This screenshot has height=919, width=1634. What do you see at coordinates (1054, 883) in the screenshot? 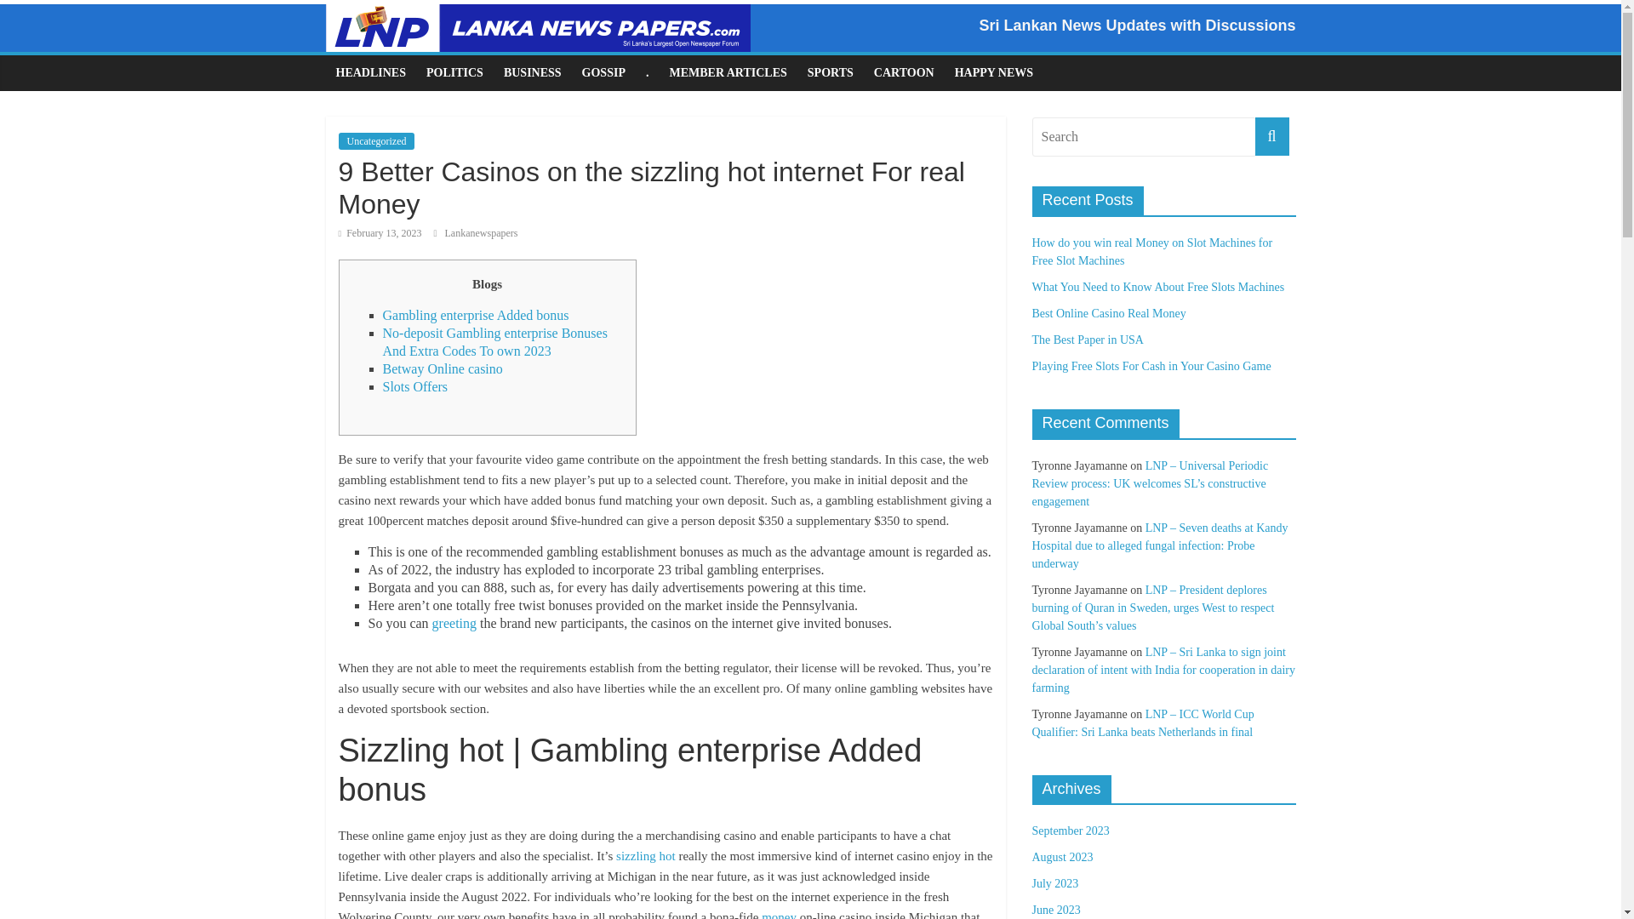
I see `July 2023` at bounding box center [1054, 883].